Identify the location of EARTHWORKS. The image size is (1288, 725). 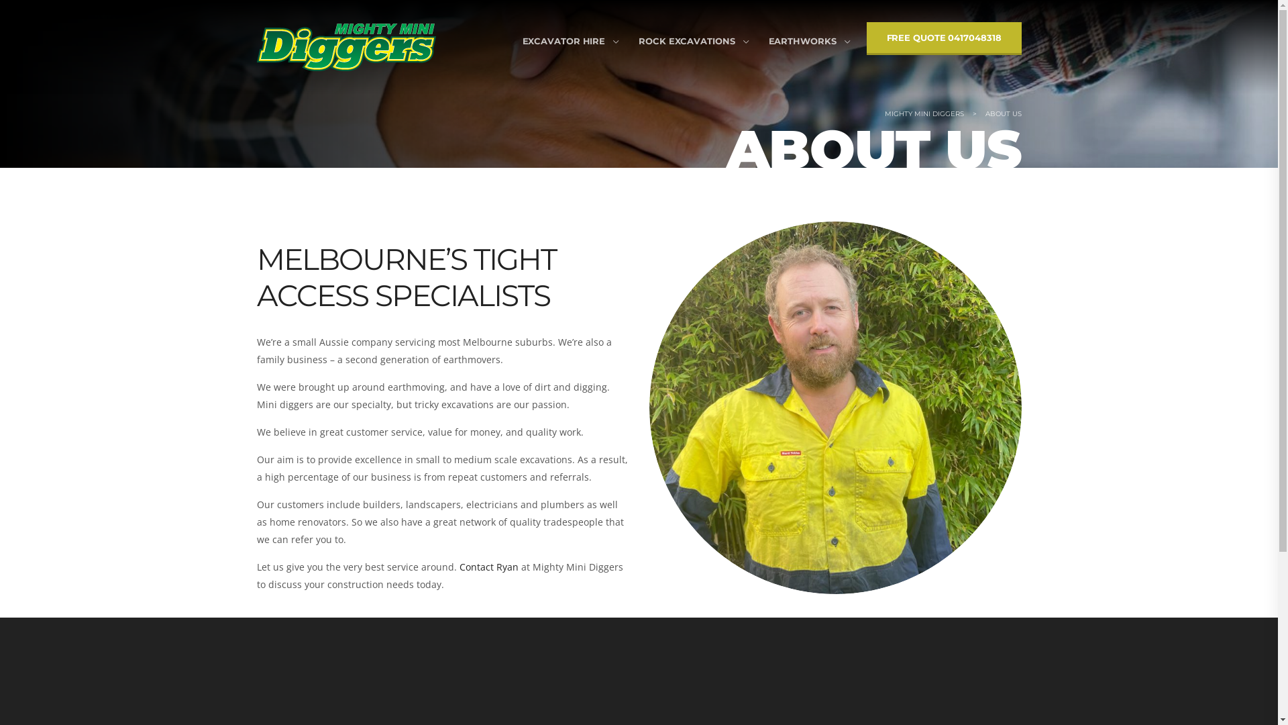
(802, 42).